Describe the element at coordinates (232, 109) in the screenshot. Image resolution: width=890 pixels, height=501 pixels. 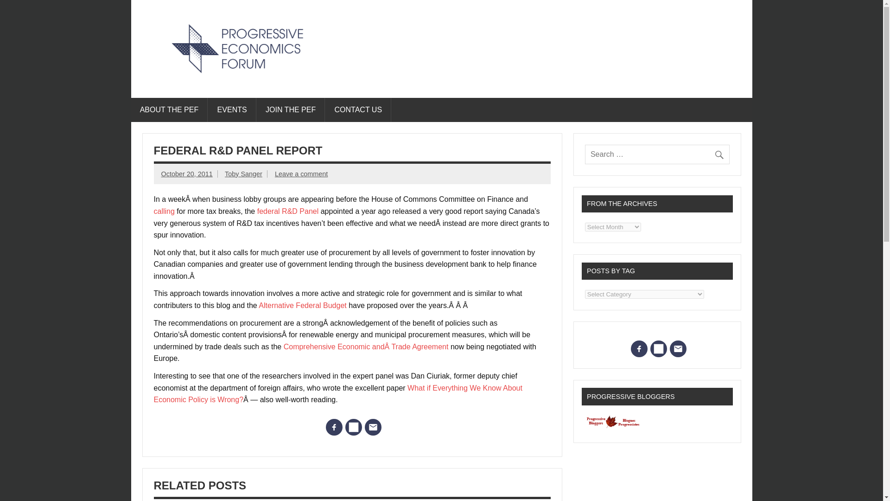
I see `EVENTS` at that location.